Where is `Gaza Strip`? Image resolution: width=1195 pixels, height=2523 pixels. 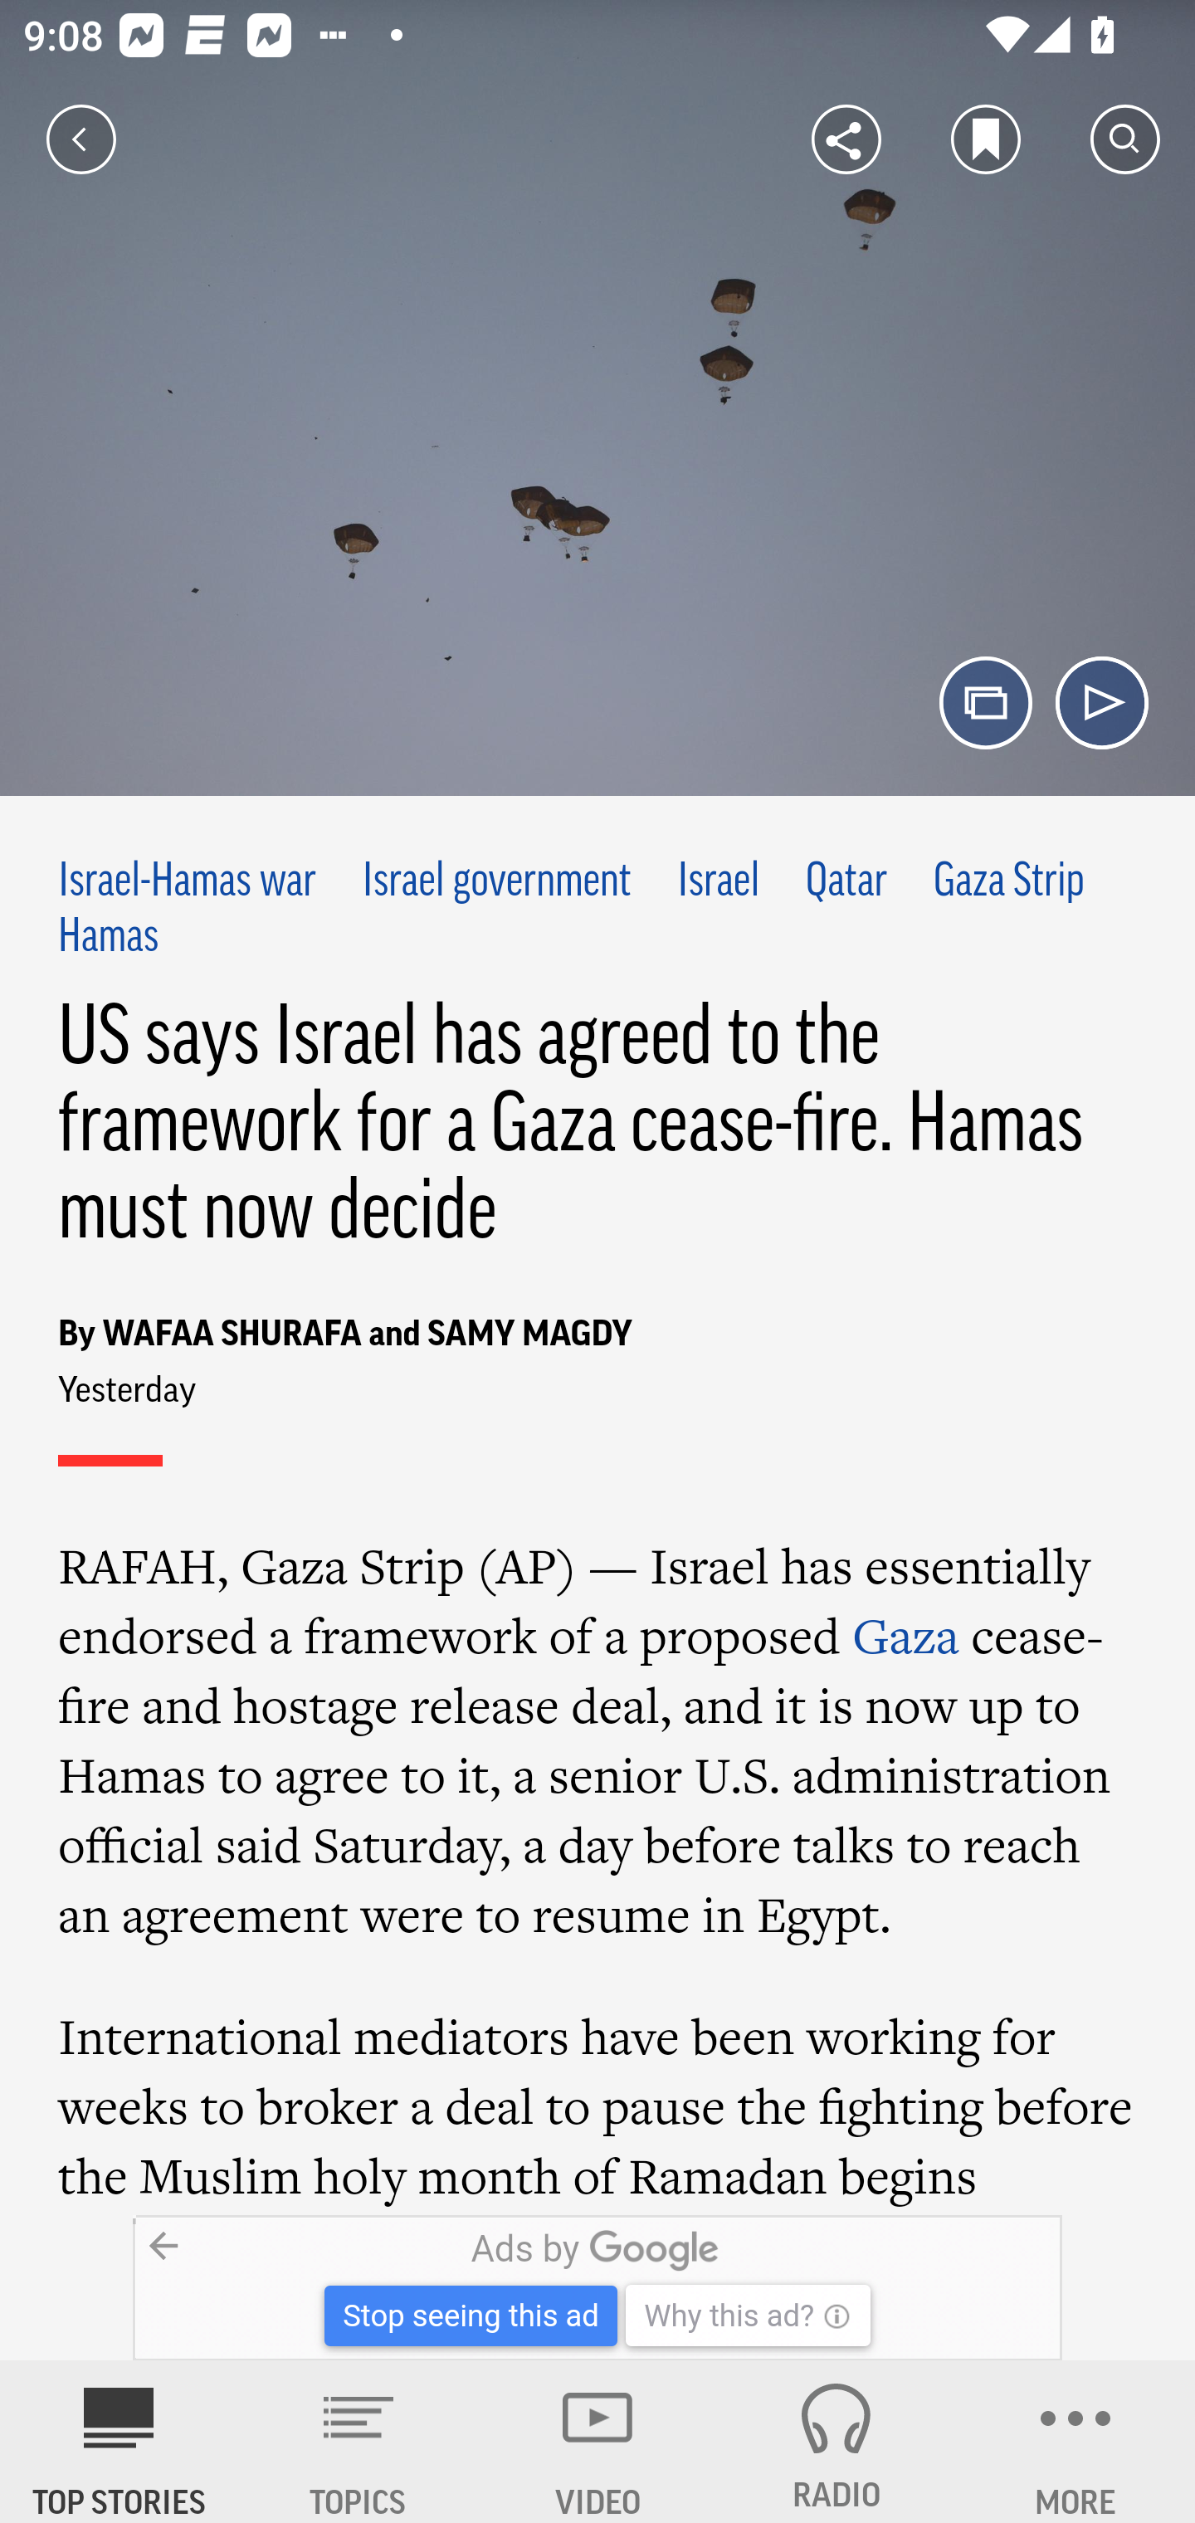
Gaza Strip is located at coordinates (1009, 883).